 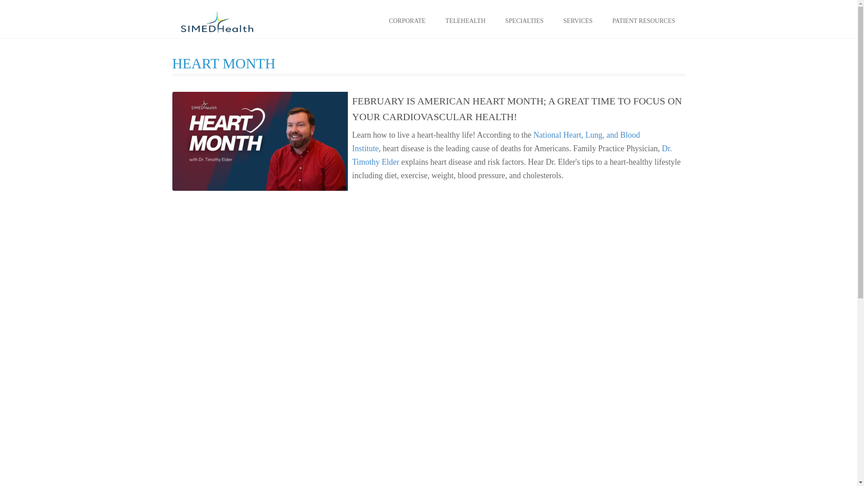 I want to click on Dr. Timothy Elder, so click(x=512, y=155).